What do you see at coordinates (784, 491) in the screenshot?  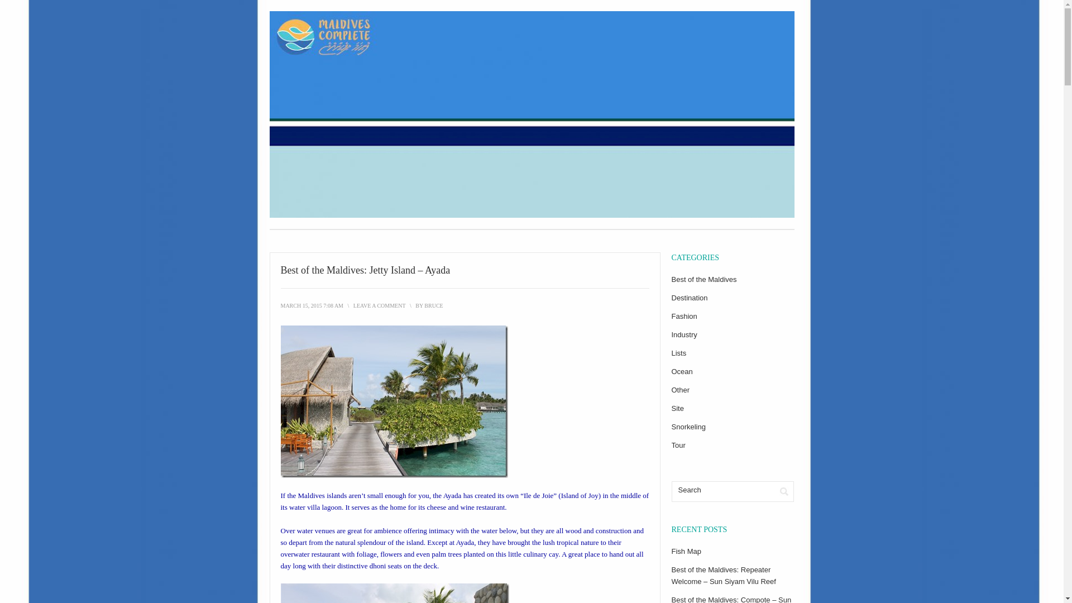 I see `Search` at bounding box center [784, 491].